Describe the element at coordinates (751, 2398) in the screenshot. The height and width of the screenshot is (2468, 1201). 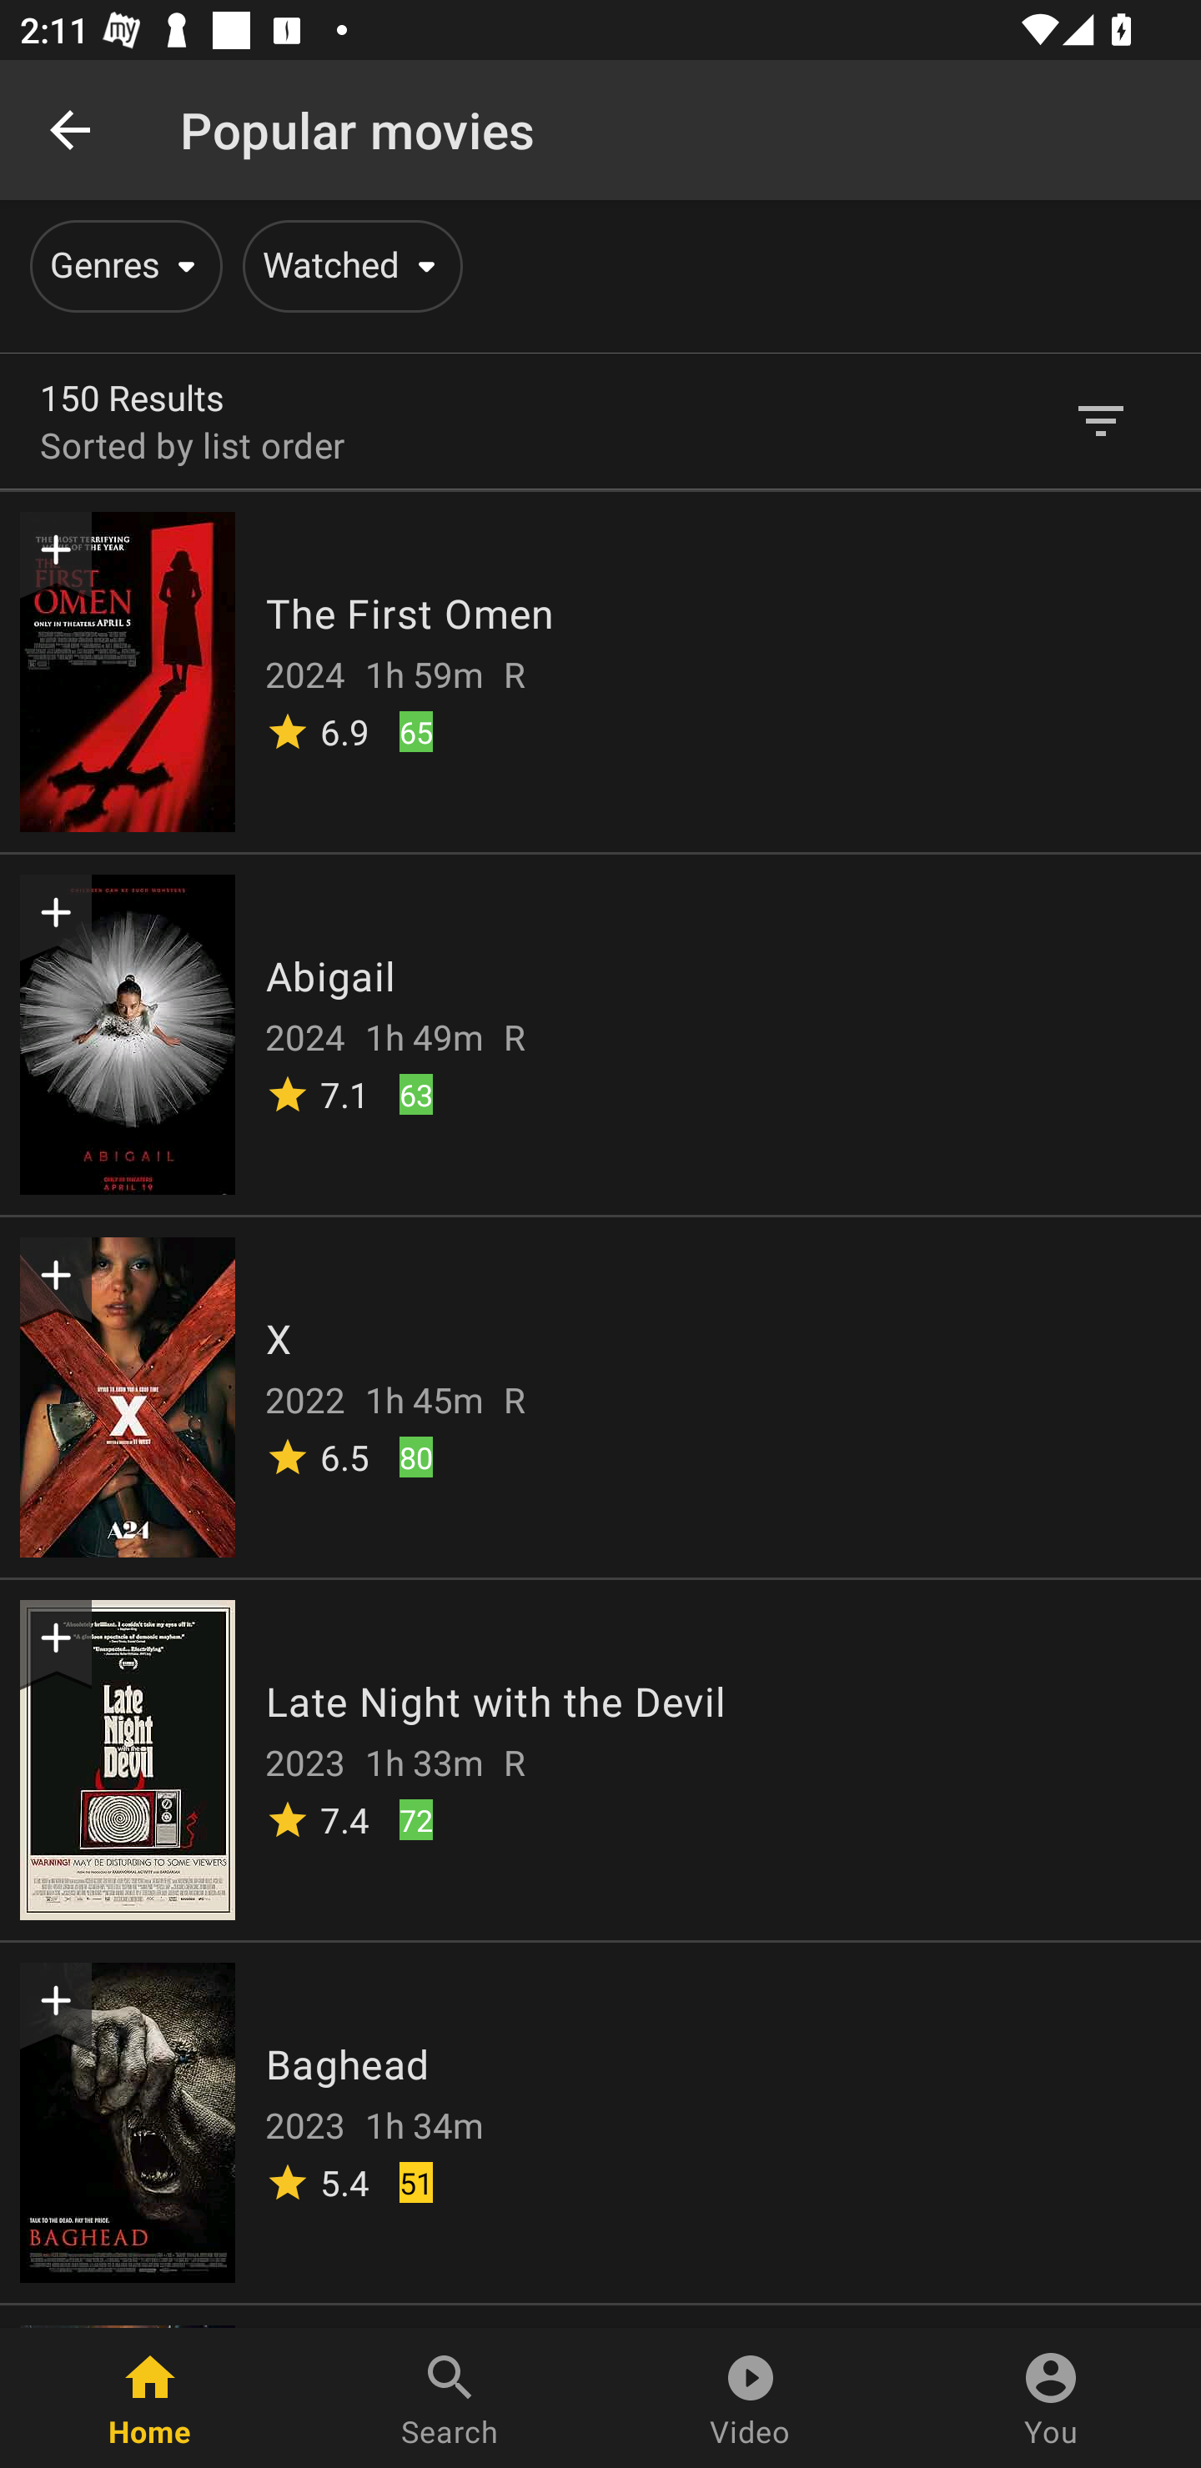
I see `Video` at that location.